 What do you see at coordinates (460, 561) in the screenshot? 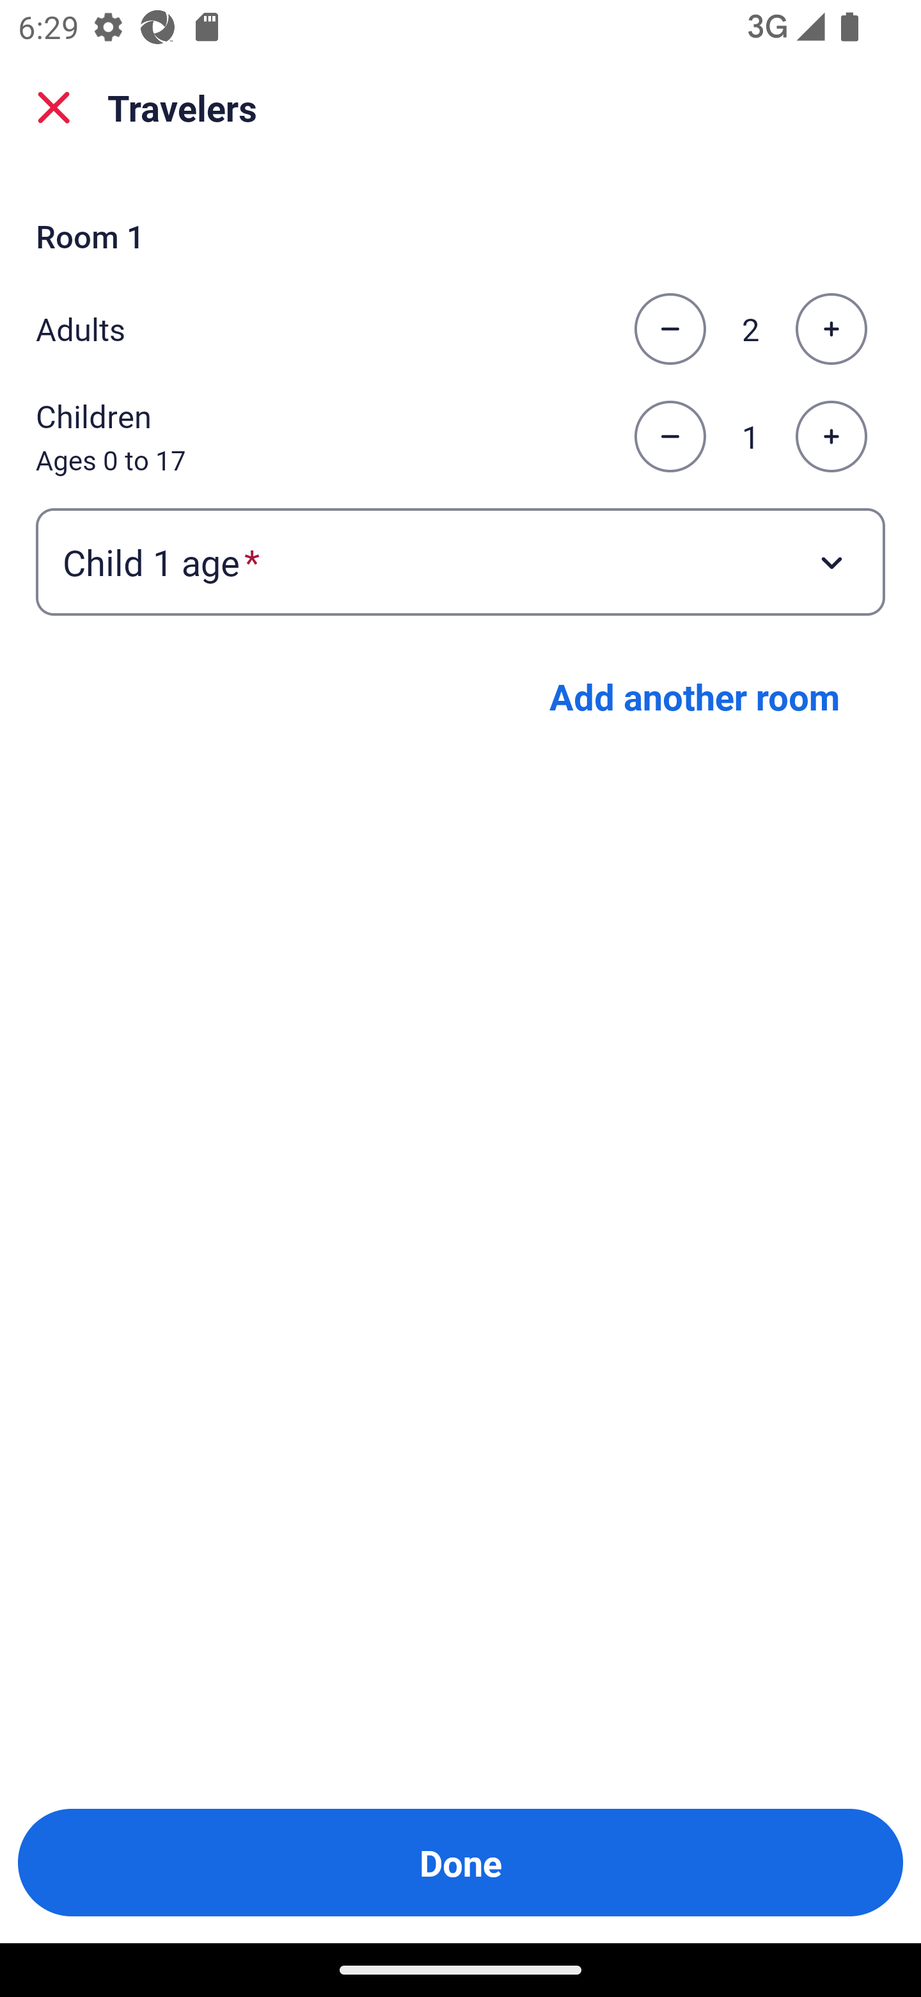
I see `Child 1 age required Button` at bounding box center [460, 561].